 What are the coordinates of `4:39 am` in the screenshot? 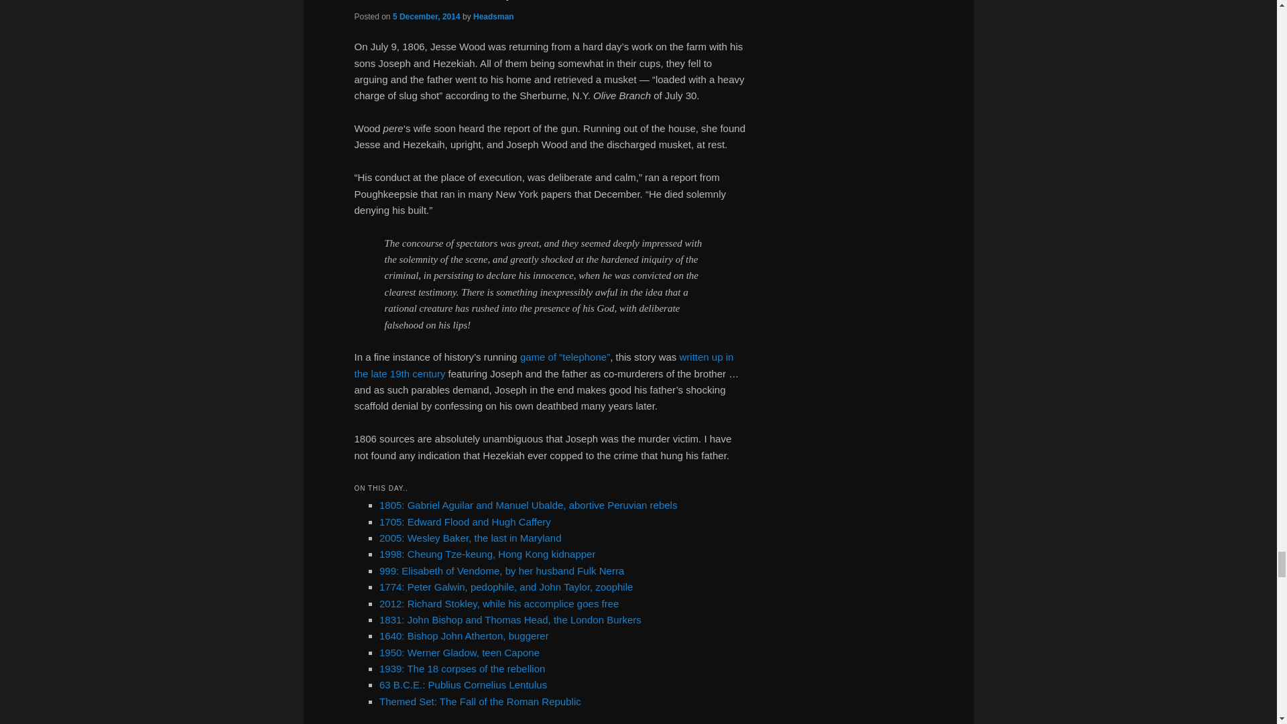 It's located at (426, 17).